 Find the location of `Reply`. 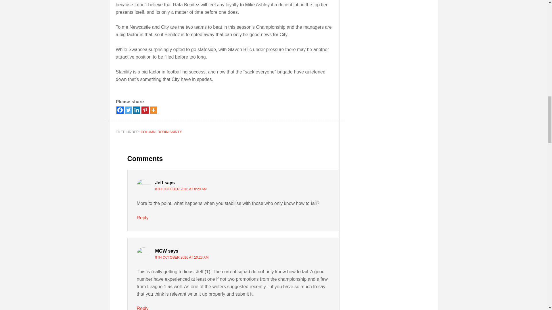

Reply is located at coordinates (143, 308).